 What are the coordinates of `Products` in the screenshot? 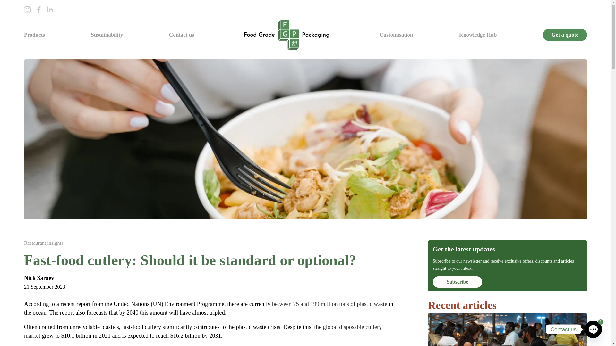 It's located at (34, 35).